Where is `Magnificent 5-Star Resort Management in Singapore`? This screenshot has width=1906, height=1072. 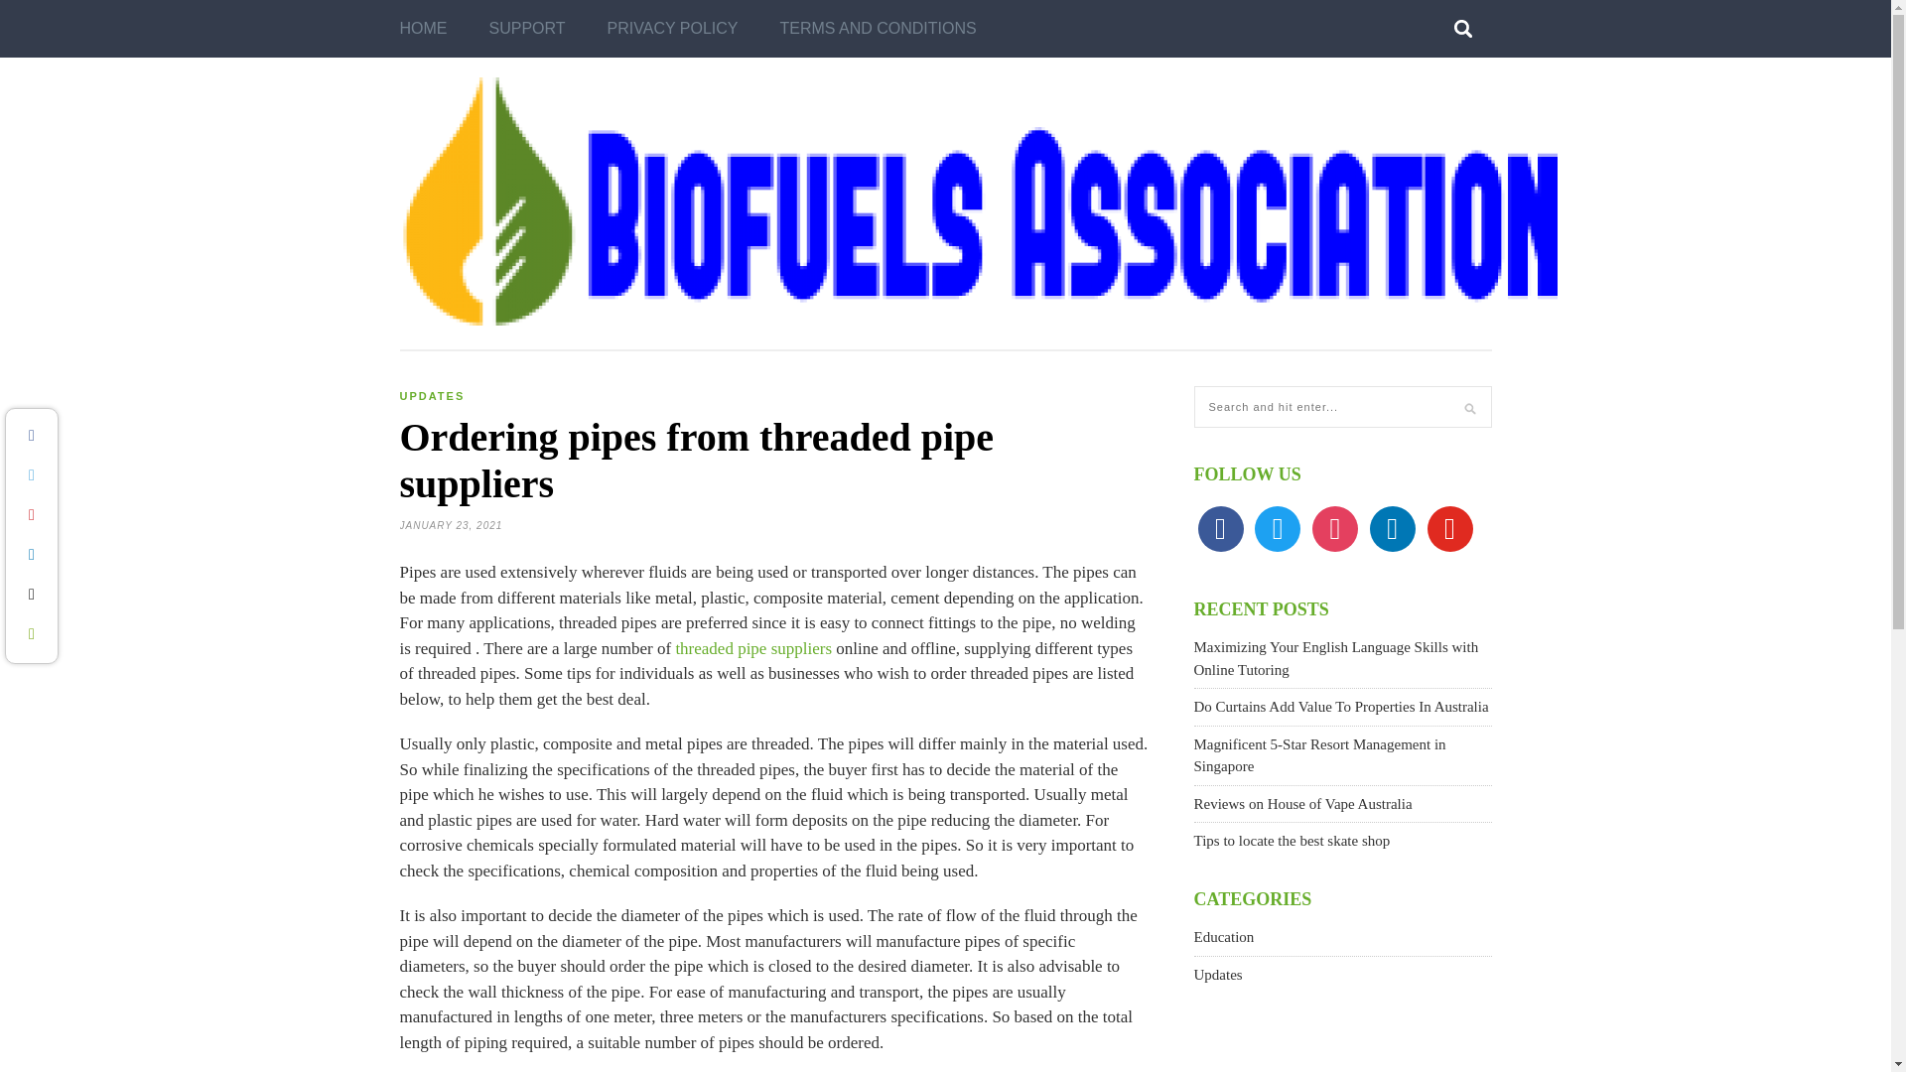 Magnificent 5-Star Resort Management in Singapore is located at coordinates (1318, 754).